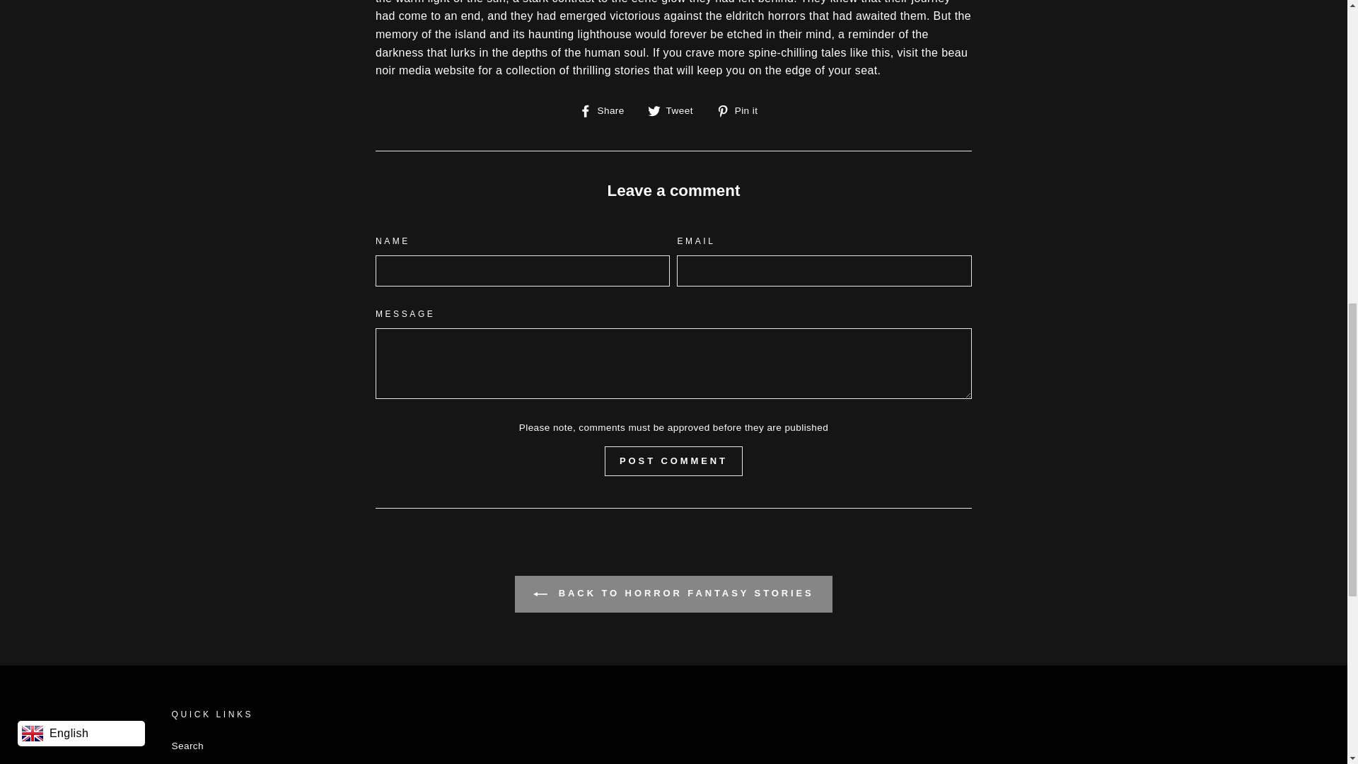 The image size is (1358, 764). I want to click on Share on Facebook, so click(607, 110).